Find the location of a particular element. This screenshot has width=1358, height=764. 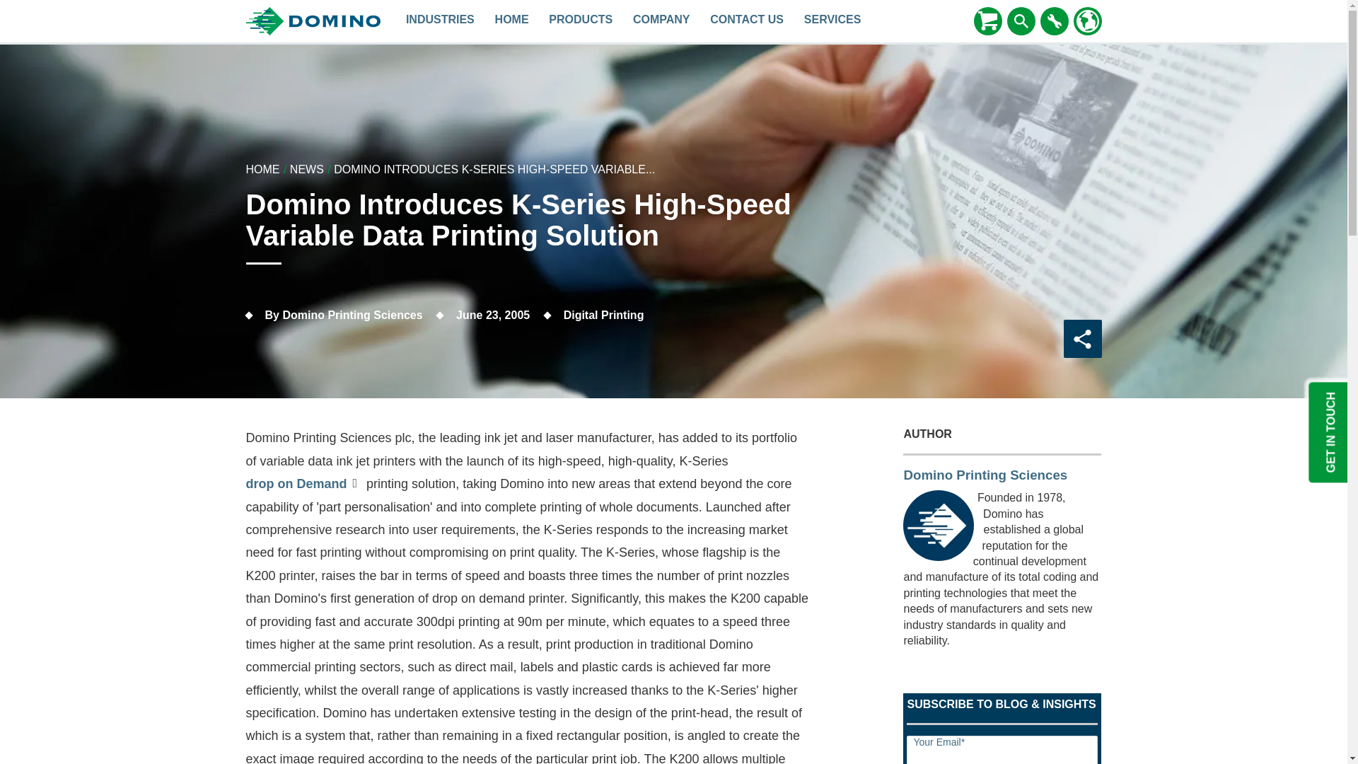

Domino North America - World-Class Industrial Printers is located at coordinates (512, 21).